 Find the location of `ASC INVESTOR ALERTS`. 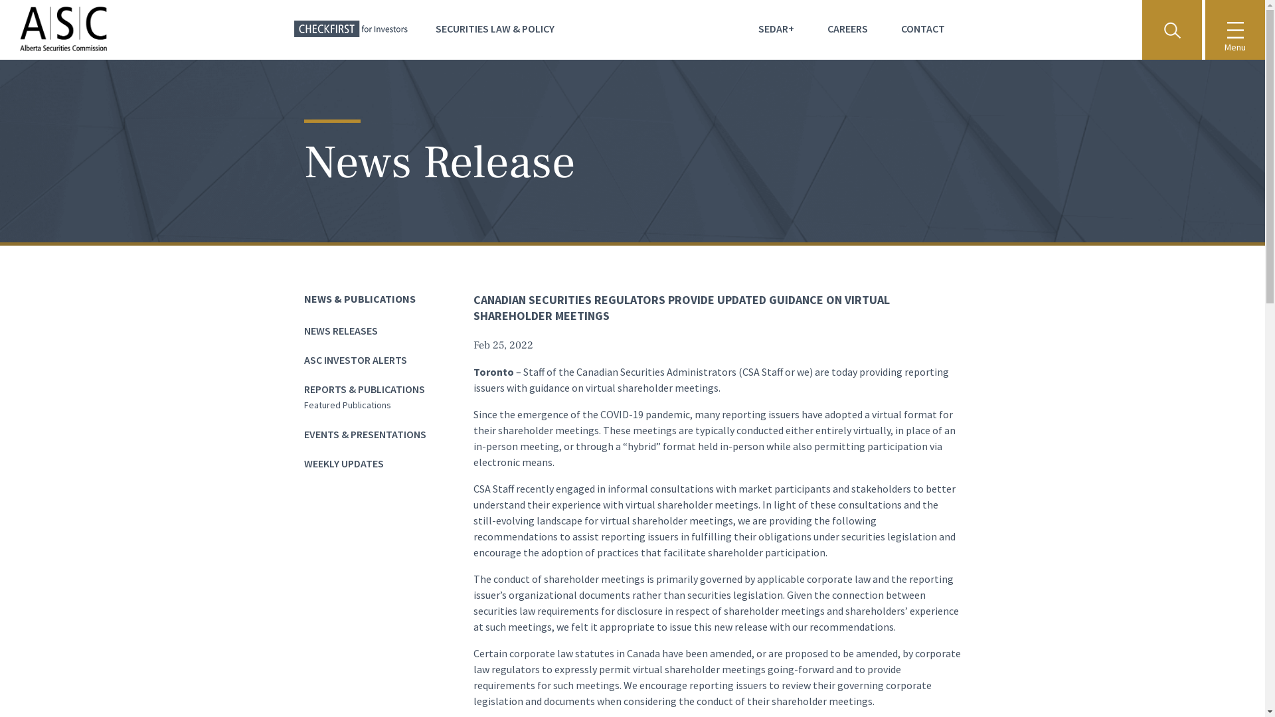

ASC INVESTOR ALERTS is located at coordinates (356, 360).